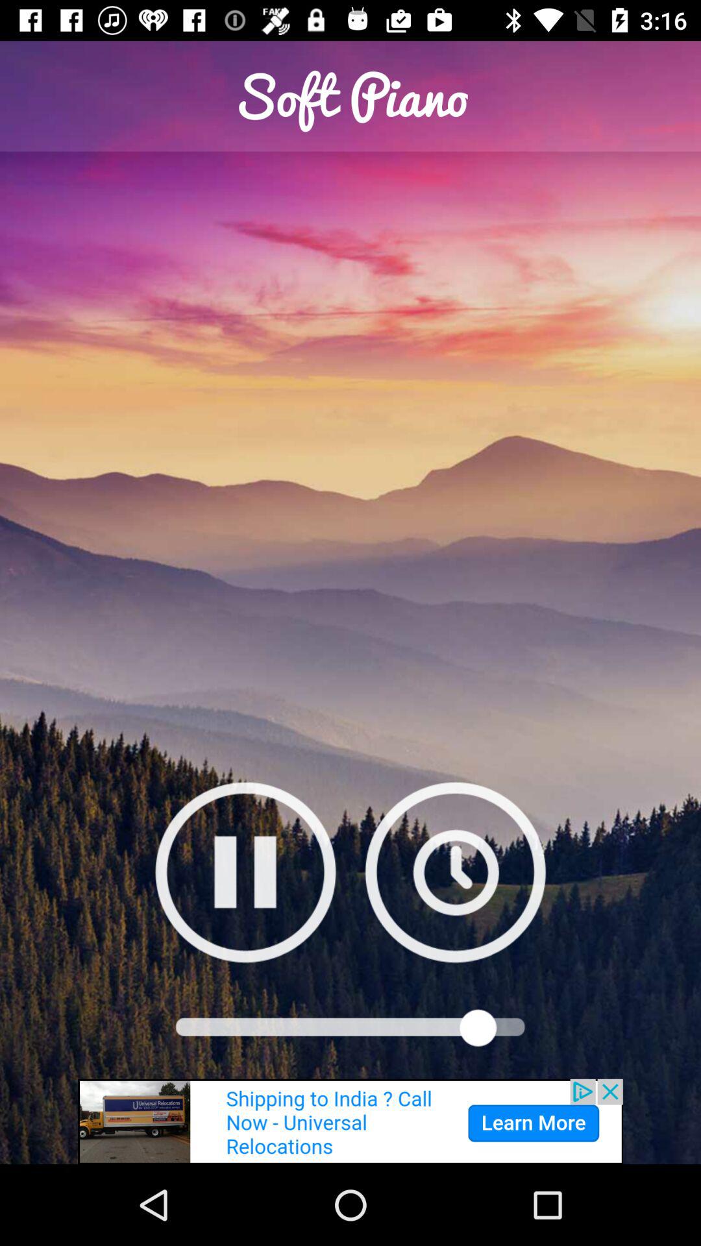 The width and height of the screenshot is (701, 1246). I want to click on pause audio, so click(245, 872).